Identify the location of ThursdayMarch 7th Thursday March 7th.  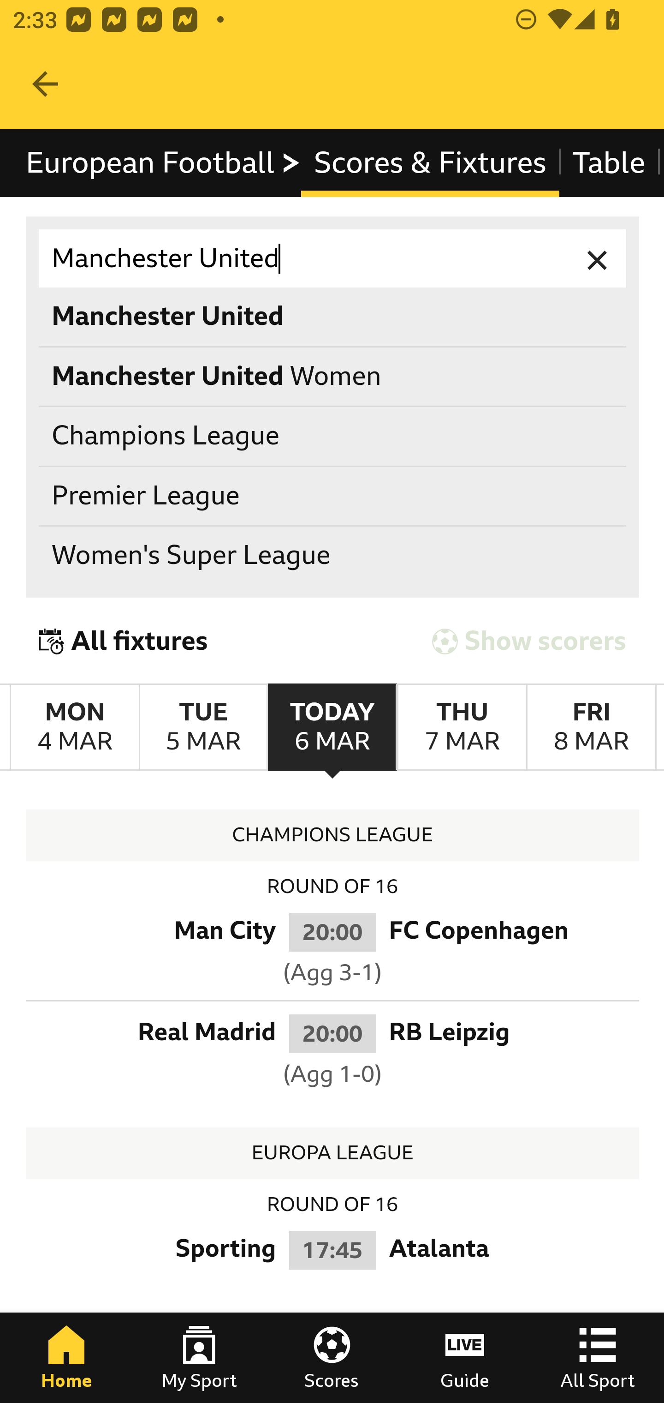
(461, 727).